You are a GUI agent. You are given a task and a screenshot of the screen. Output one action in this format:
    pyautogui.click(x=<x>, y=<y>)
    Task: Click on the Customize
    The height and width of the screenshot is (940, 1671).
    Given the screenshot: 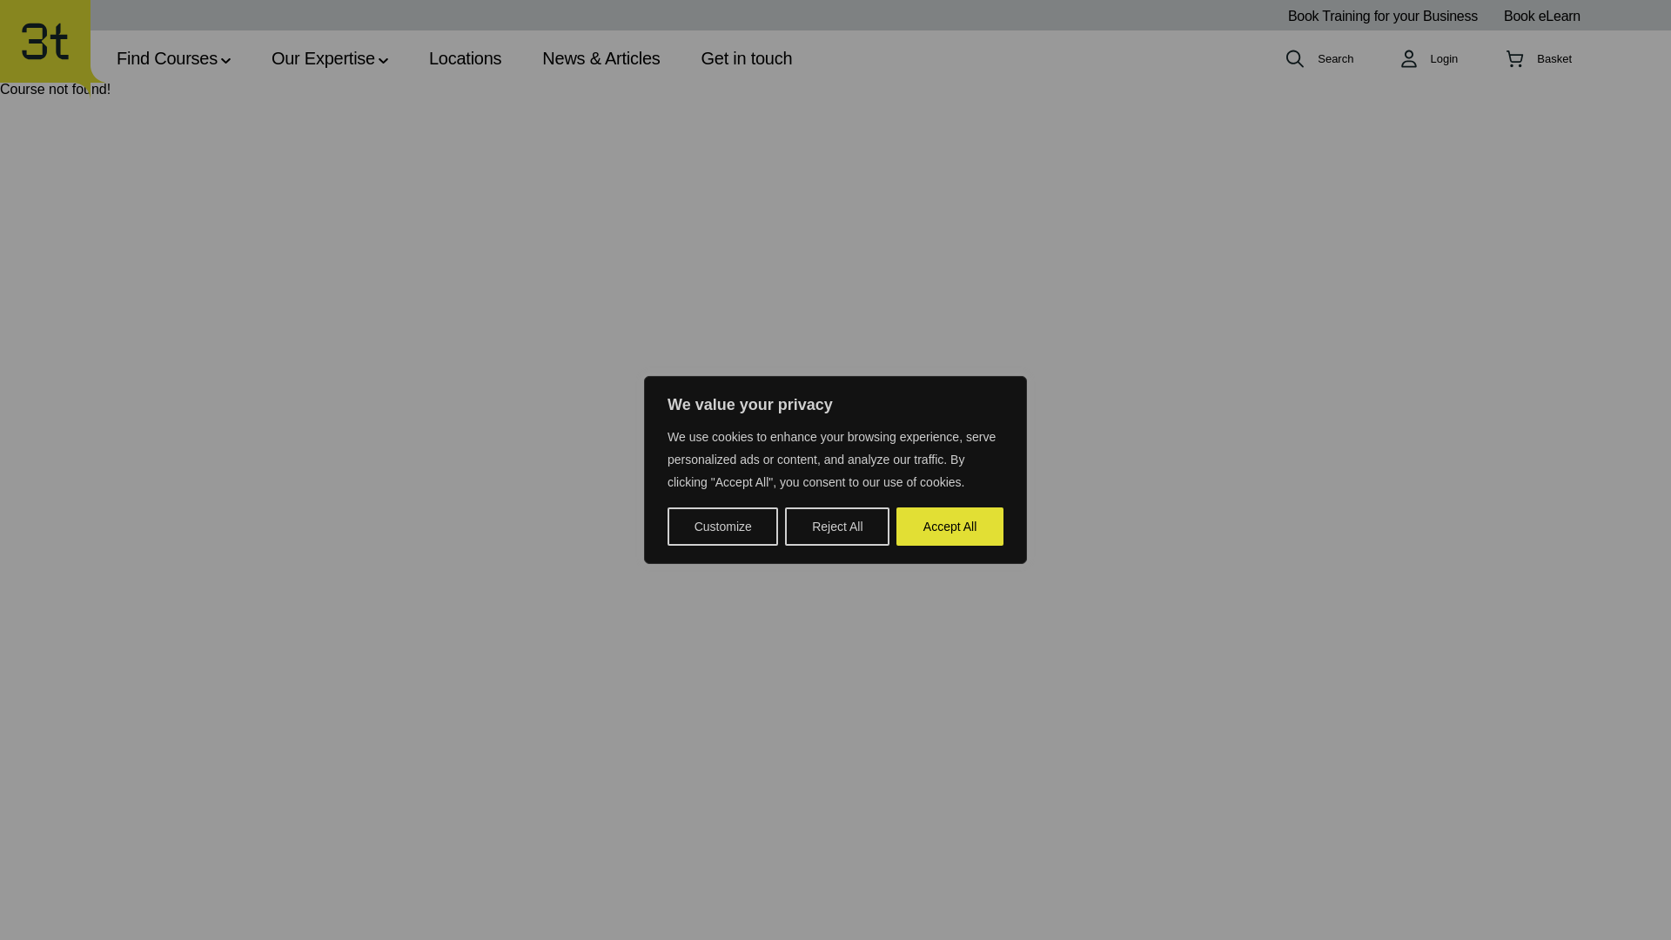 What is the action you would take?
    pyautogui.click(x=722, y=527)
    